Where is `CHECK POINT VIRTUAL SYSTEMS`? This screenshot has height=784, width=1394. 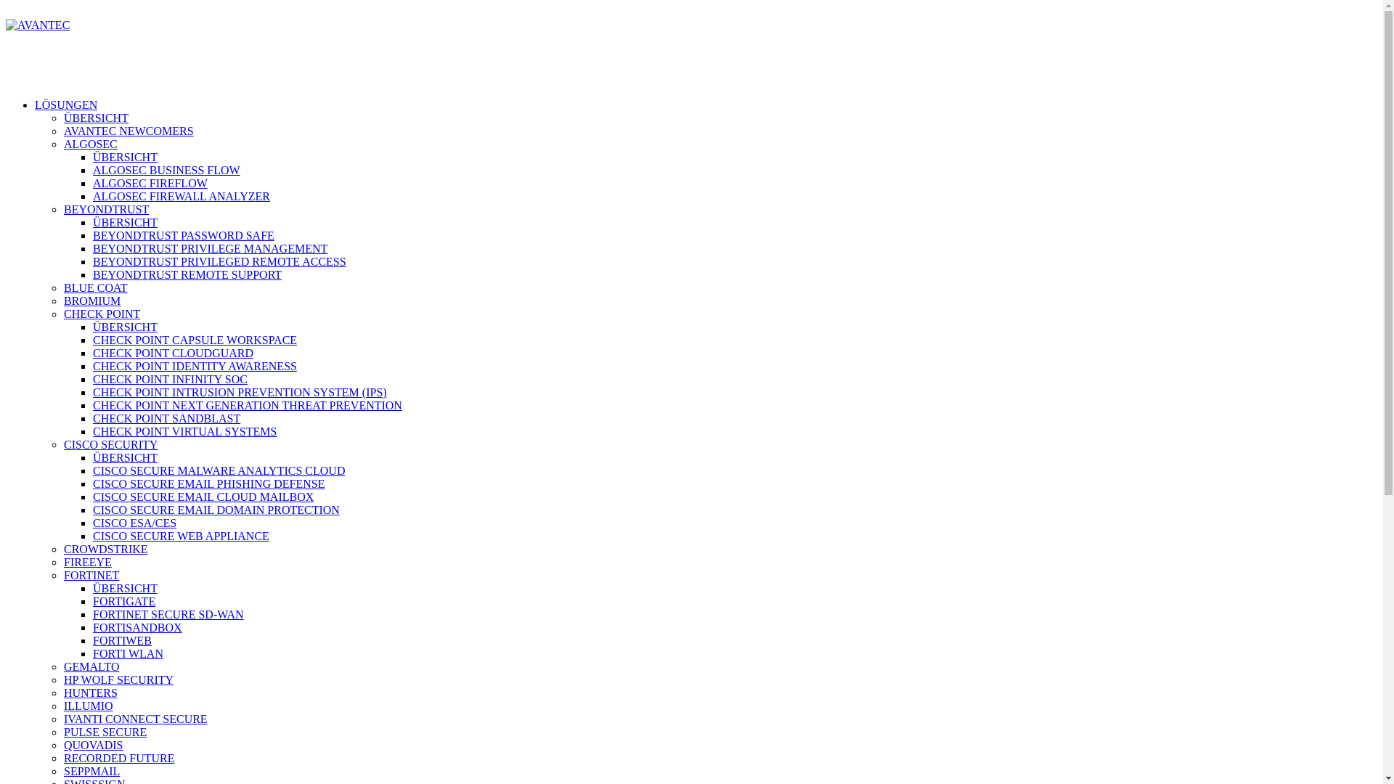
CHECK POINT VIRTUAL SYSTEMS is located at coordinates (184, 431).